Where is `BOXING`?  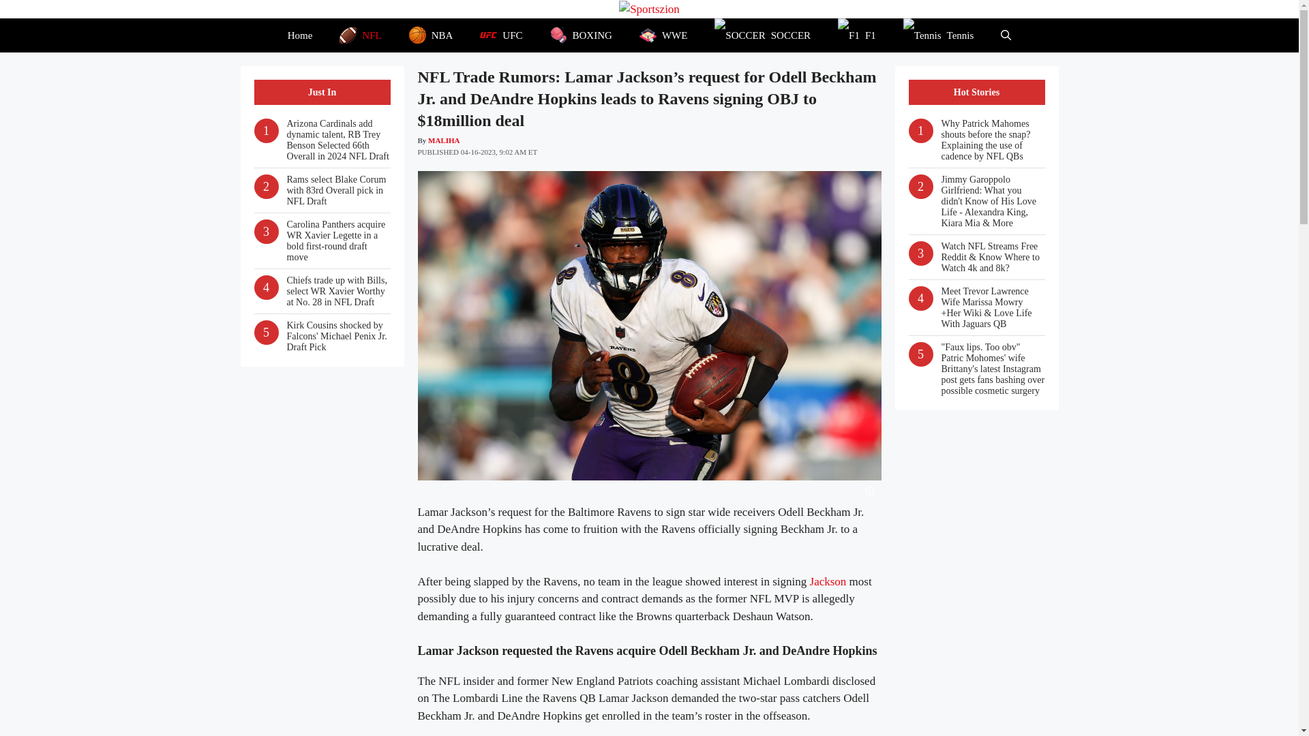 BOXING is located at coordinates (581, 35).